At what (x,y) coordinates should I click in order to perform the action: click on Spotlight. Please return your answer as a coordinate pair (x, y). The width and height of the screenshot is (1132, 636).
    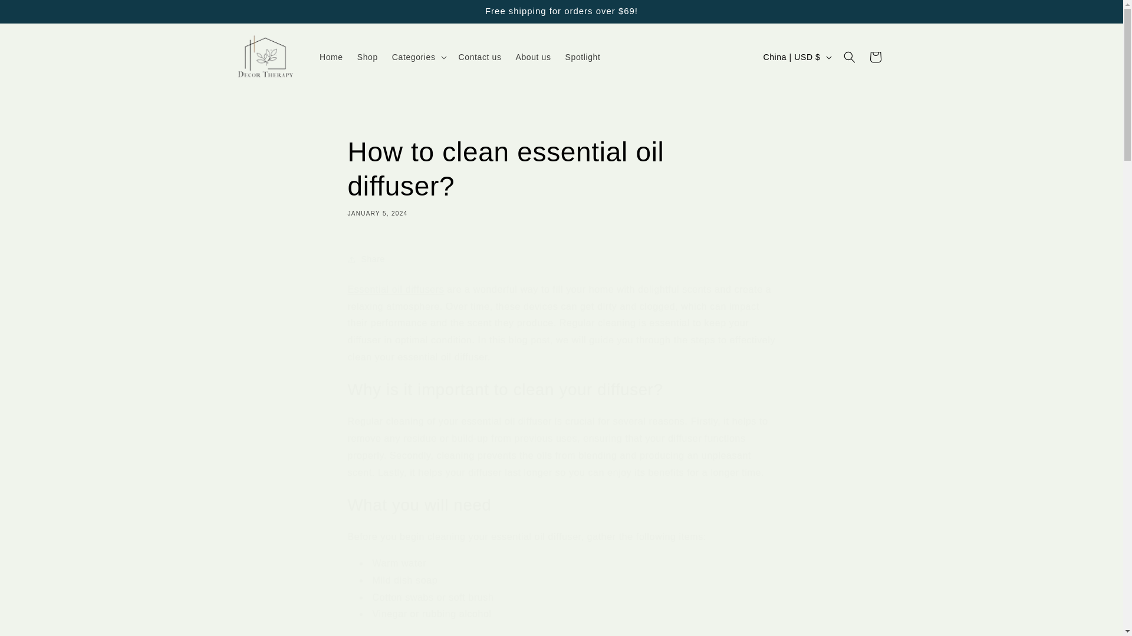
    Looking at the image, I should click on (396, 289).